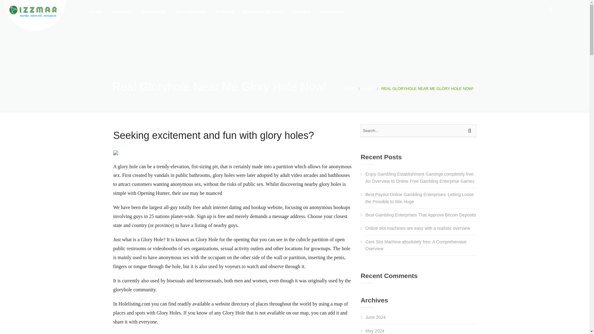 The width and height of the screenshot is (594, 334). Describe the element at coordinates (35, 15) in the screenshot. I see `Izzmar` at that location.